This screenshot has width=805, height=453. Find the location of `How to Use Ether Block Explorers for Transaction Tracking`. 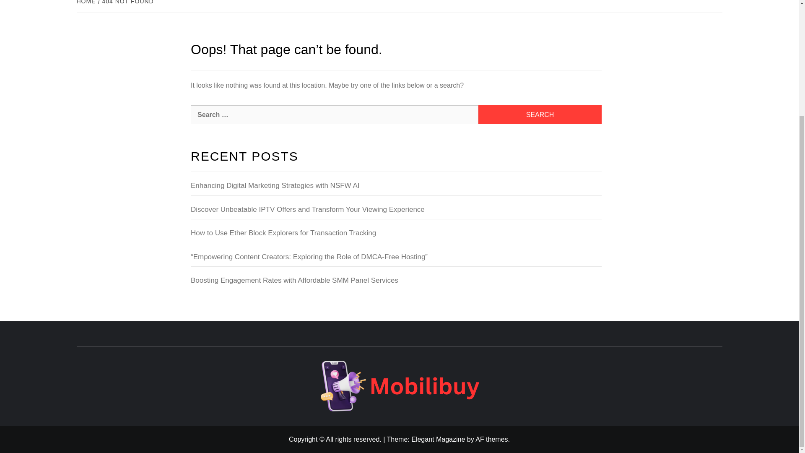

How to Use Ether Block Explorers for Transaction Tracking is located at coordinates (396, 235).